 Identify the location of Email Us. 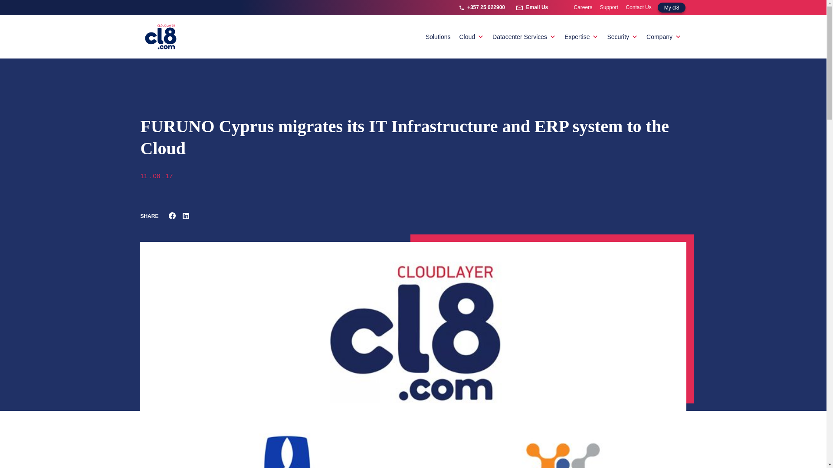
(532, 8).